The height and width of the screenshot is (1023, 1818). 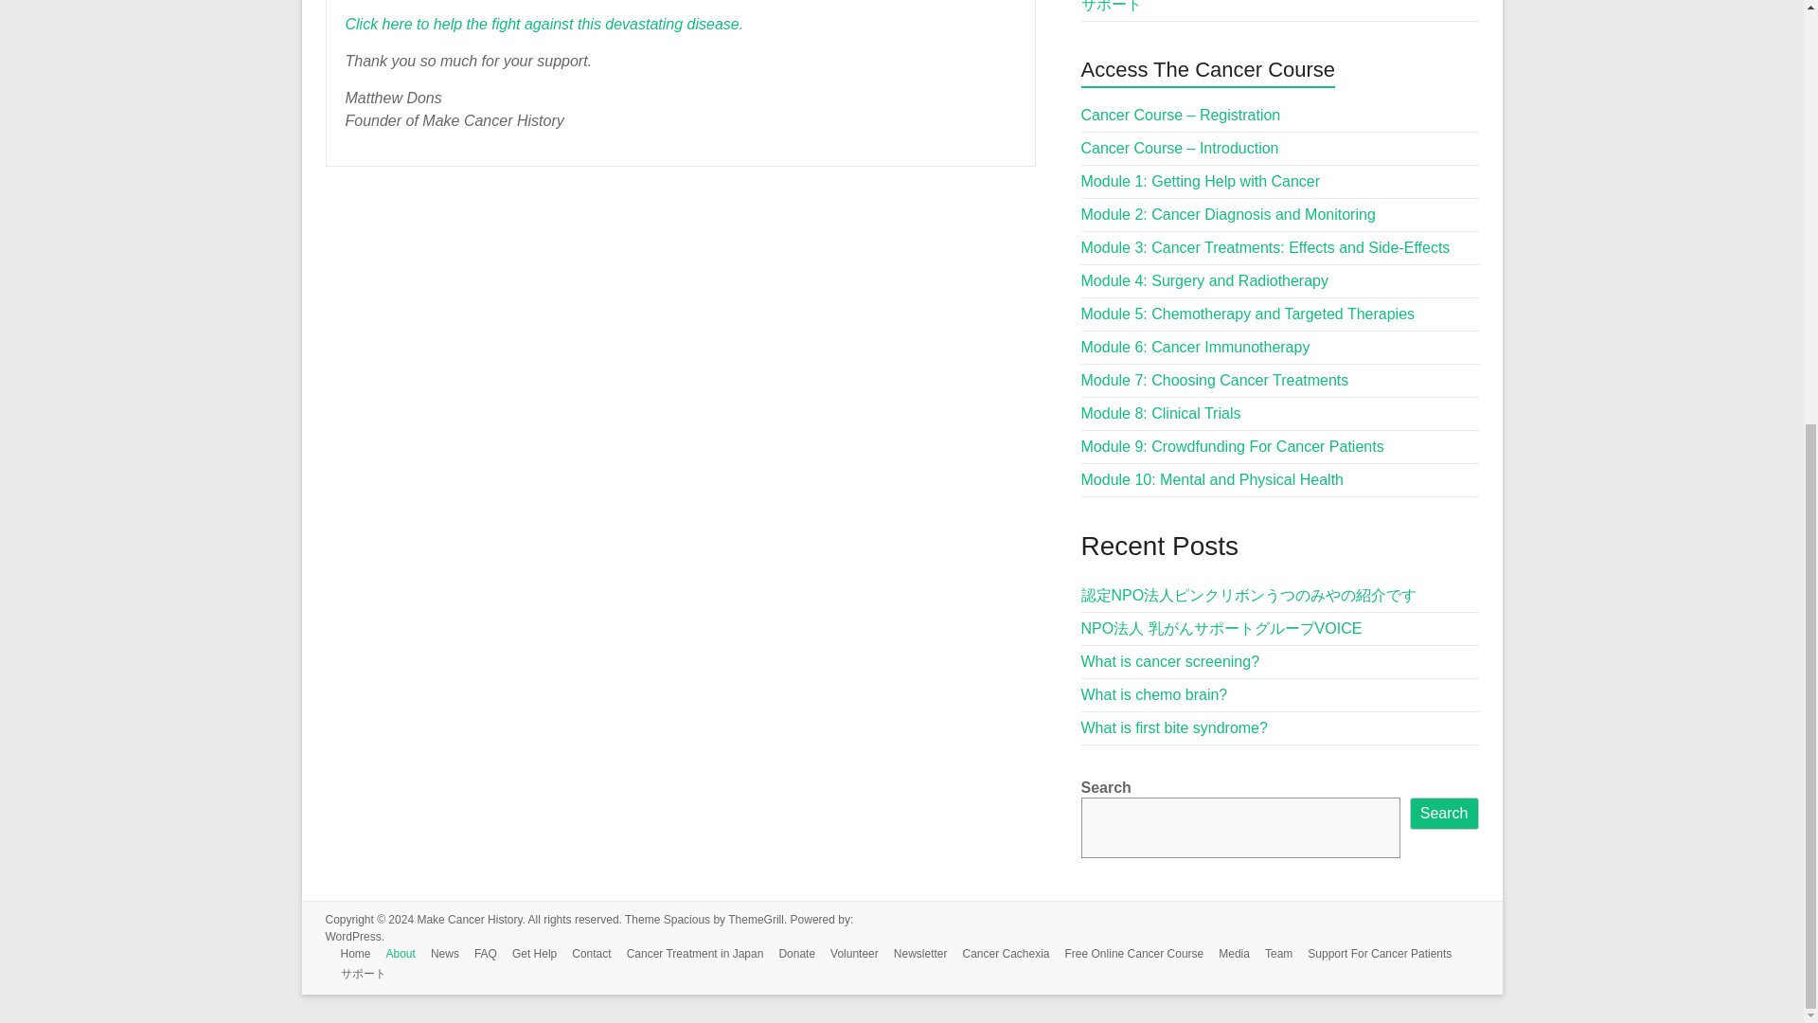 I want to click on Spacious, so click(x=686, y=920).